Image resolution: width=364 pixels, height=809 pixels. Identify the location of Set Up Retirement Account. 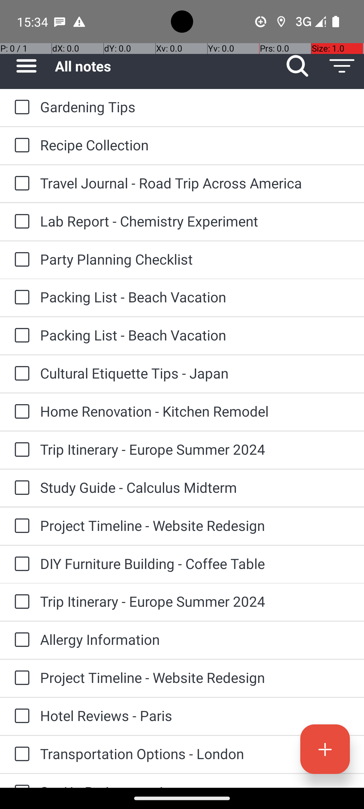
(195, 785).